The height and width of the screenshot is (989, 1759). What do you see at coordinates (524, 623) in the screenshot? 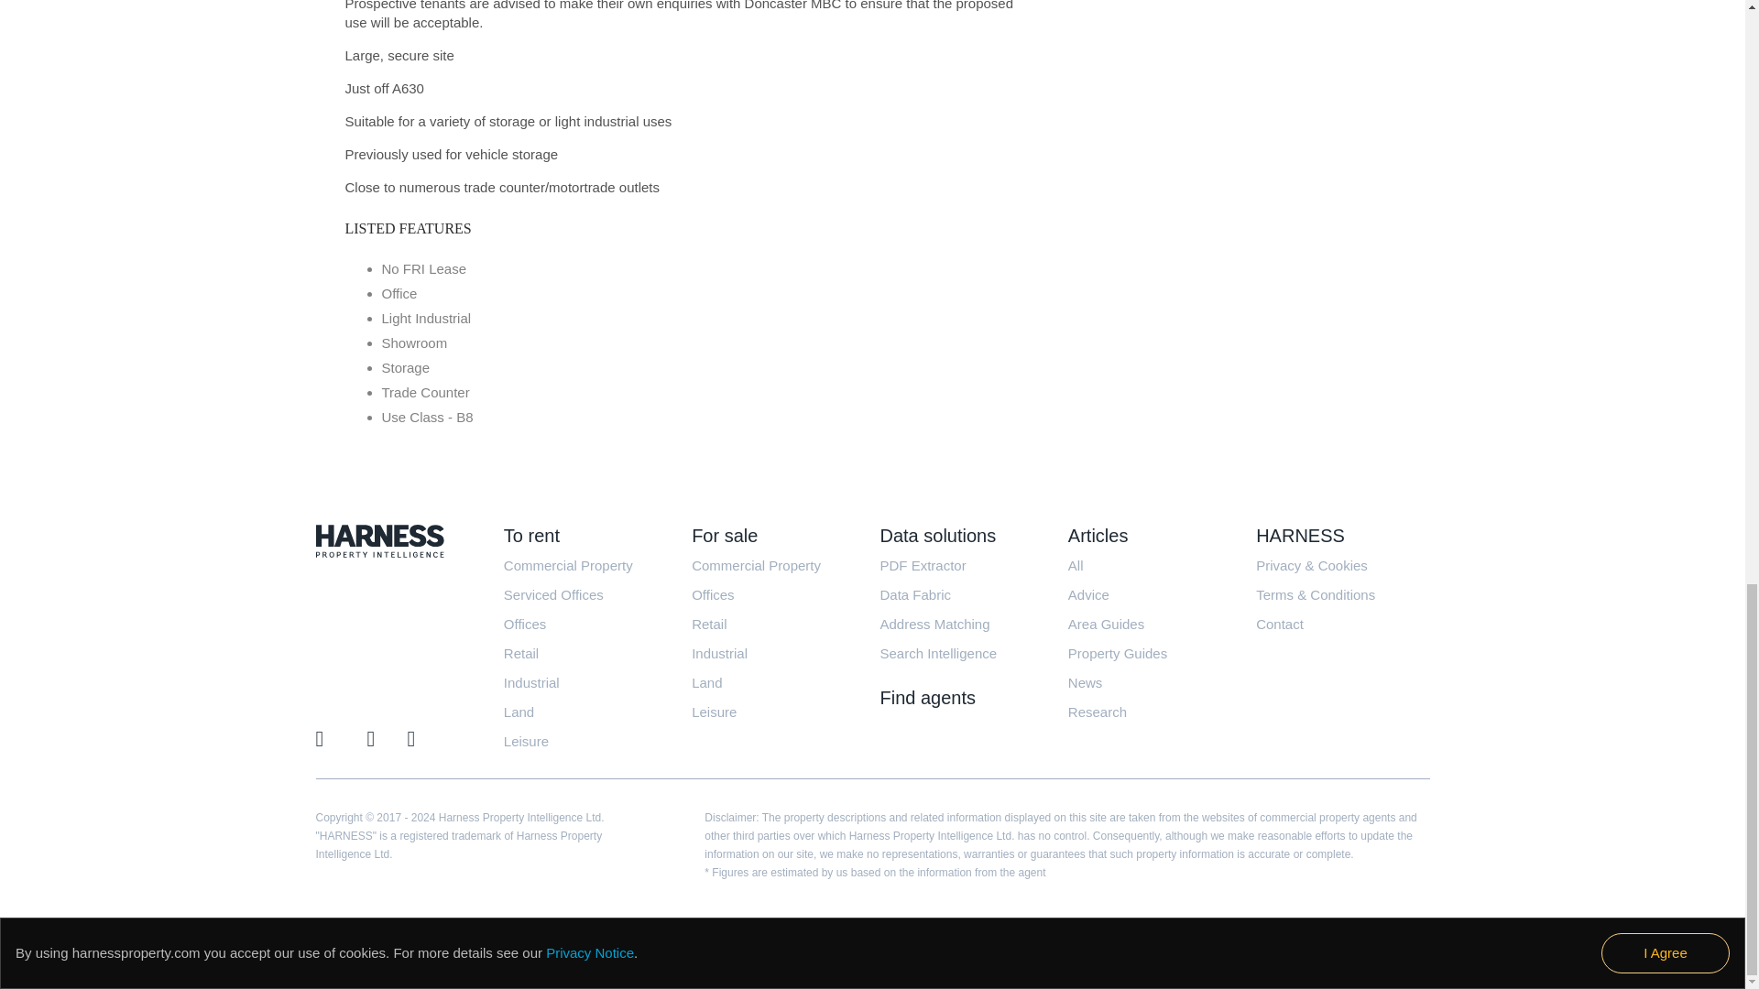
I see `Offices` at bounding box center [524, 623].